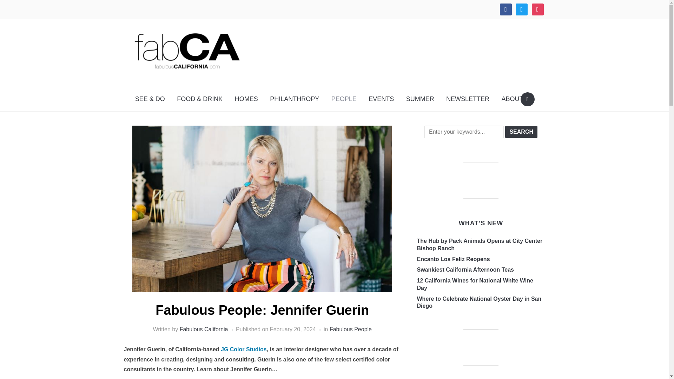  I want to click on Facebook, so click(505, 9).